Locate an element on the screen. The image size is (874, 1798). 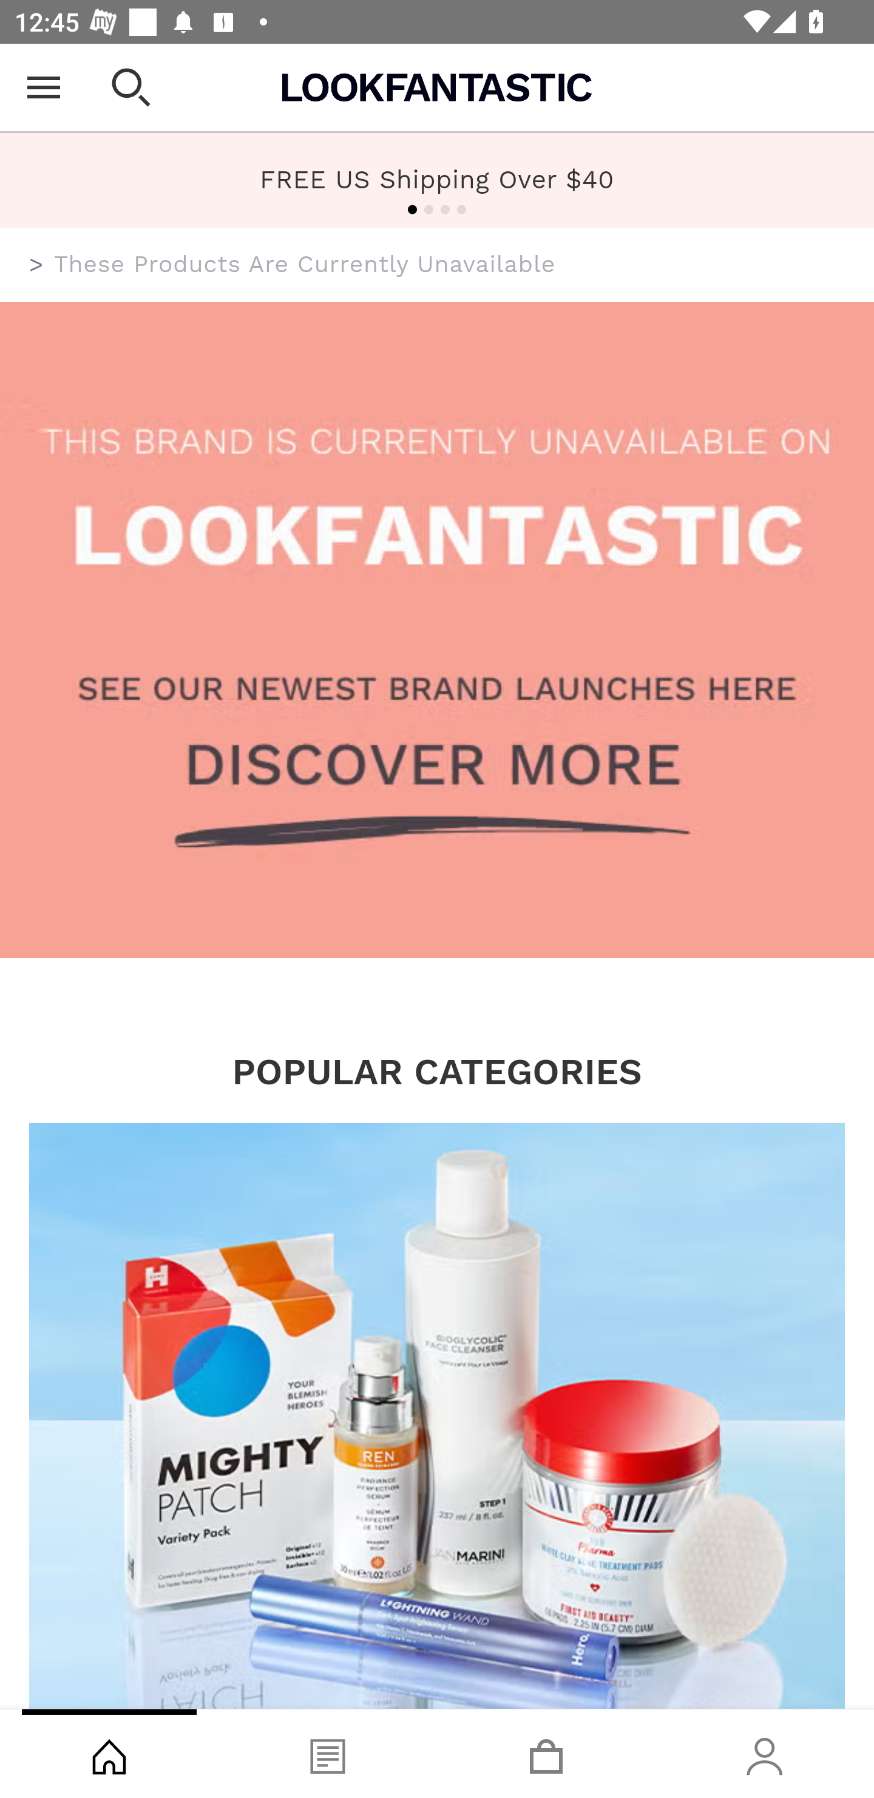
POPULAR CATEGORIES Skin Care is located at coordinates (437, 1379).